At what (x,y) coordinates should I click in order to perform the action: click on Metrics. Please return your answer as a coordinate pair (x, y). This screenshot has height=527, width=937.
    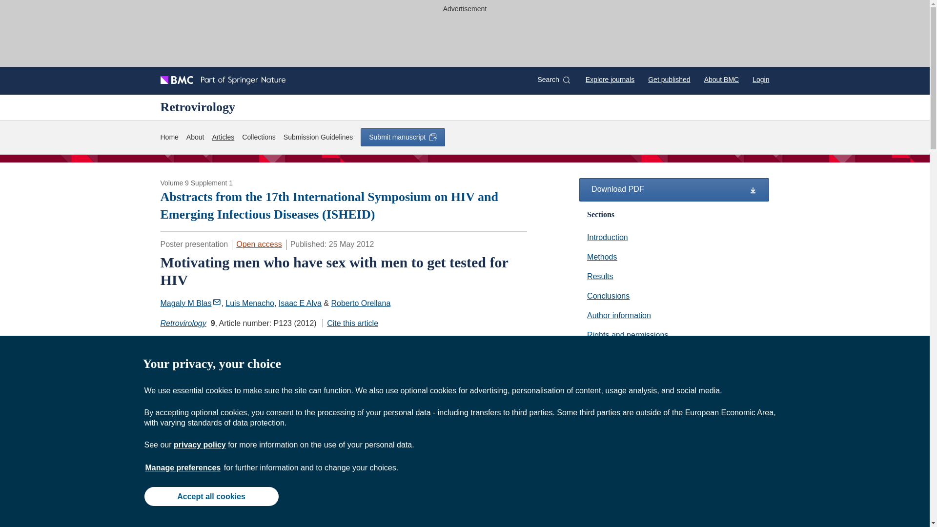
    Looking at the image, I should click on (286, 342).